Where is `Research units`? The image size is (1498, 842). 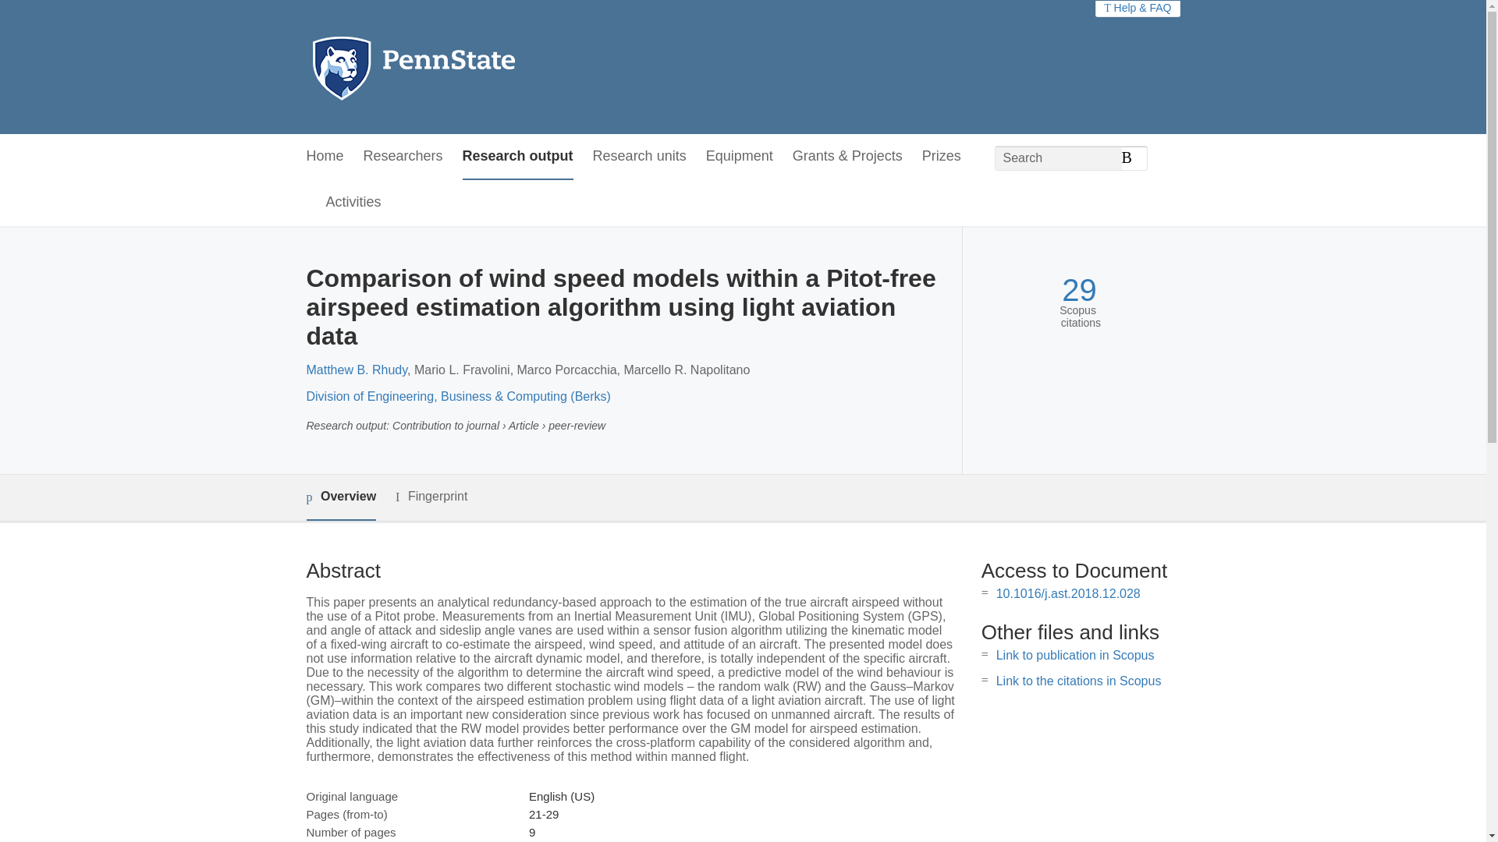
Research units is located at coordinates (640, 157).